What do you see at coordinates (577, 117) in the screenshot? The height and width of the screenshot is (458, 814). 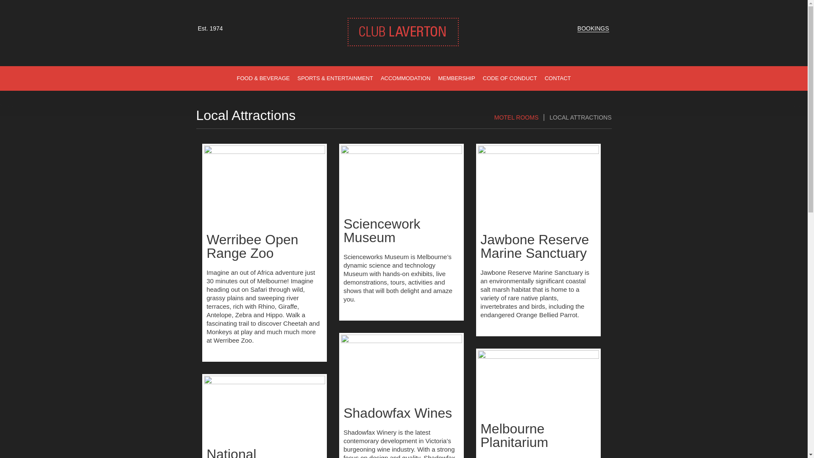 I see `LOCAL ATTRACTIONS` at bounding box center [577, 117].